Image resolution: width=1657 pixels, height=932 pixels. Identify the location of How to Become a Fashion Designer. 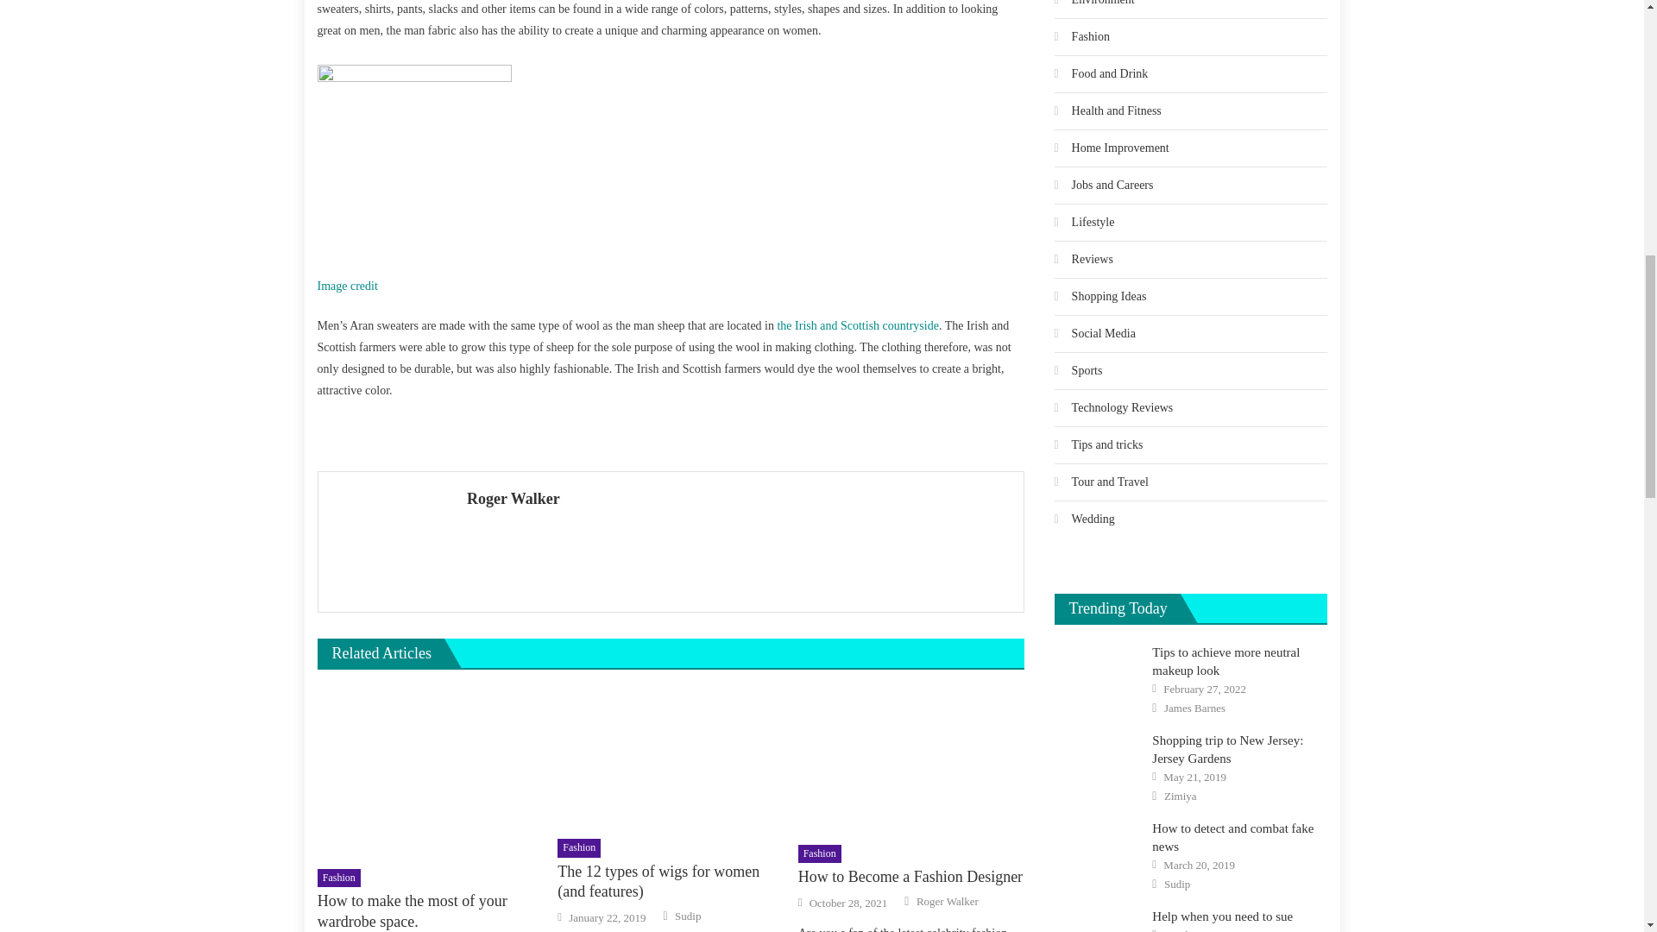
(911, 768).